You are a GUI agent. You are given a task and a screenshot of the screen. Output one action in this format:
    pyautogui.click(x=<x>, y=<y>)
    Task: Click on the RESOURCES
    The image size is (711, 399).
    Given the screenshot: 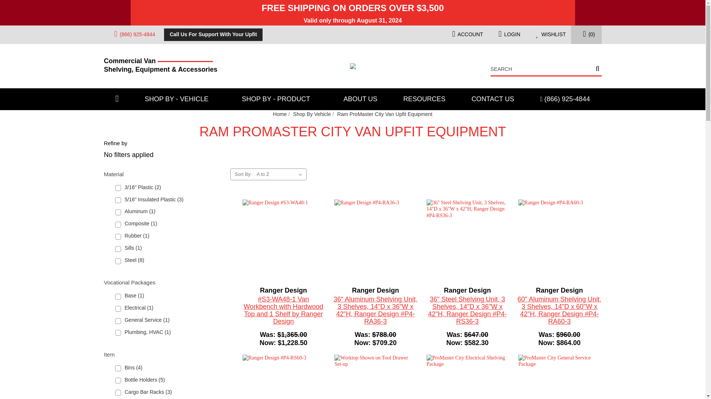 What is the action you would take?
    pyautogui.click(x=424, y=99)
    